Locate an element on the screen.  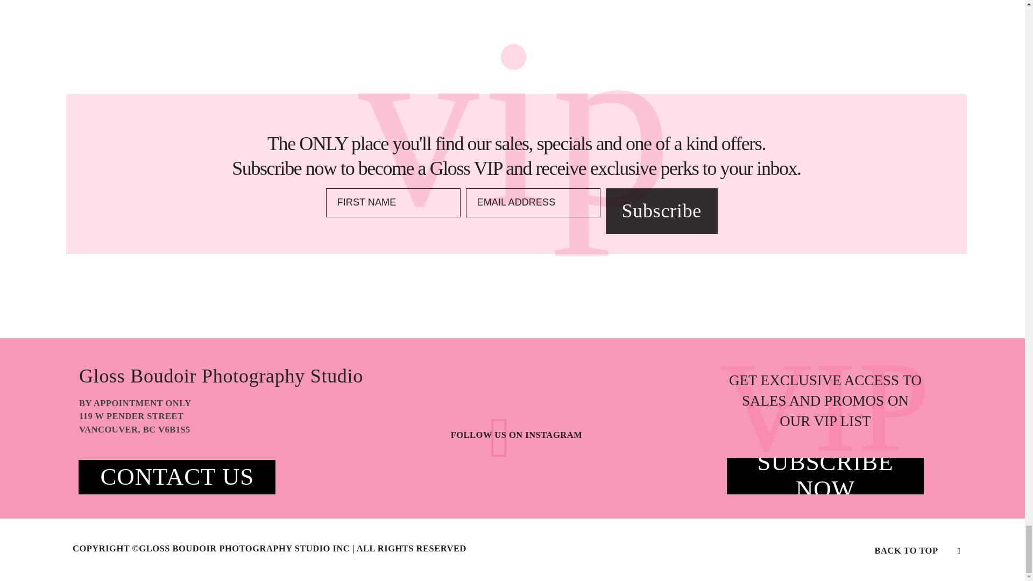
SUBSCRIBE NOW is located at coordinates (825, 476).